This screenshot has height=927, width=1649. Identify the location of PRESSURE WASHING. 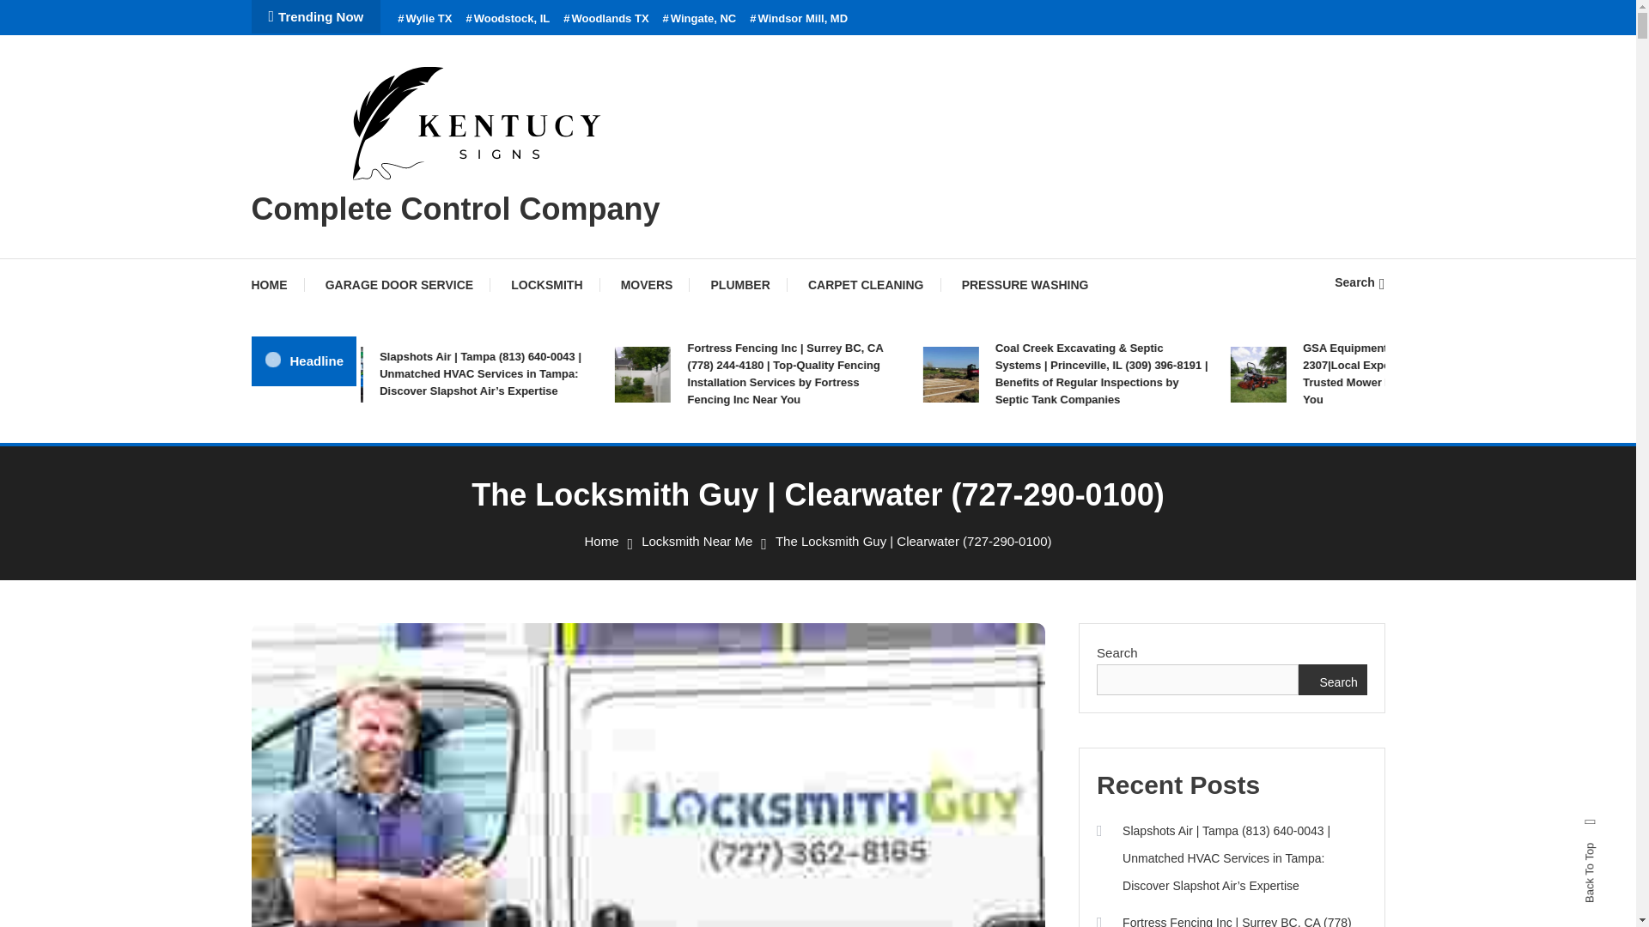
(1025, 285).